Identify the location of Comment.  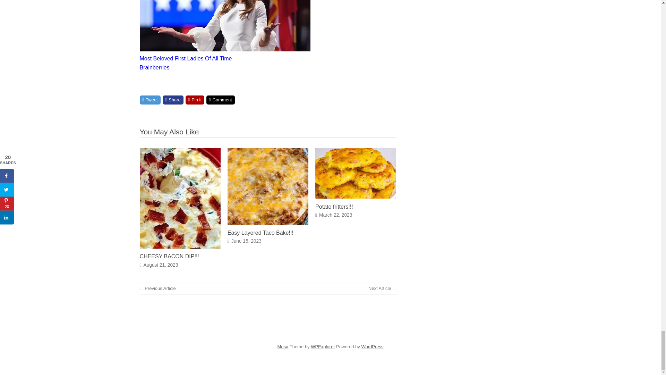
(221, 100).